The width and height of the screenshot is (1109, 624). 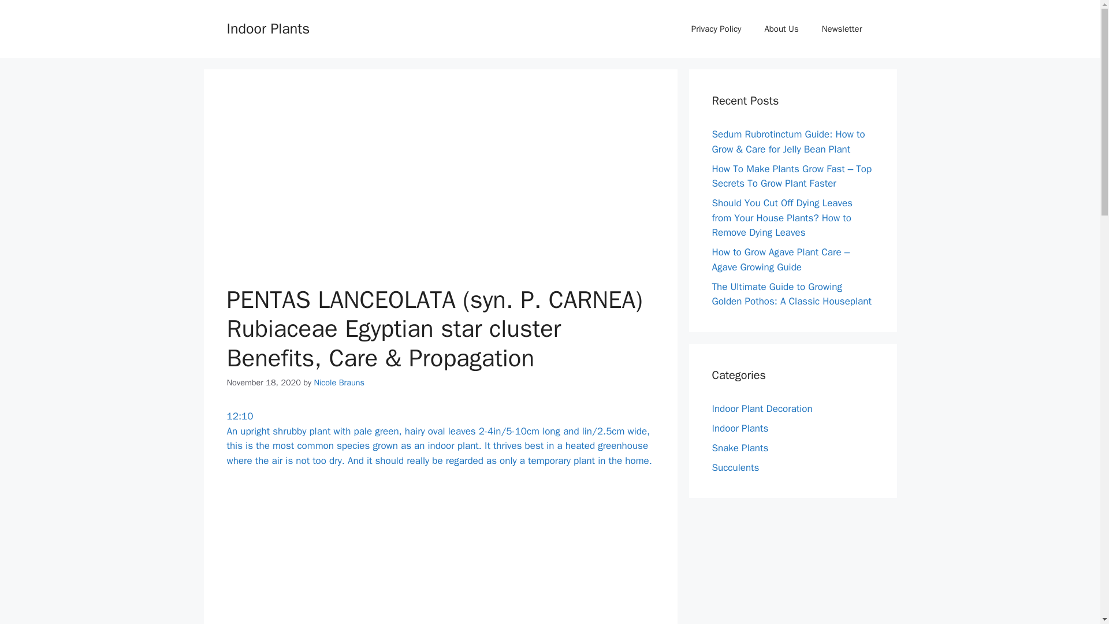 I want to click on Indoor Plants, so click(x=267, y=28).